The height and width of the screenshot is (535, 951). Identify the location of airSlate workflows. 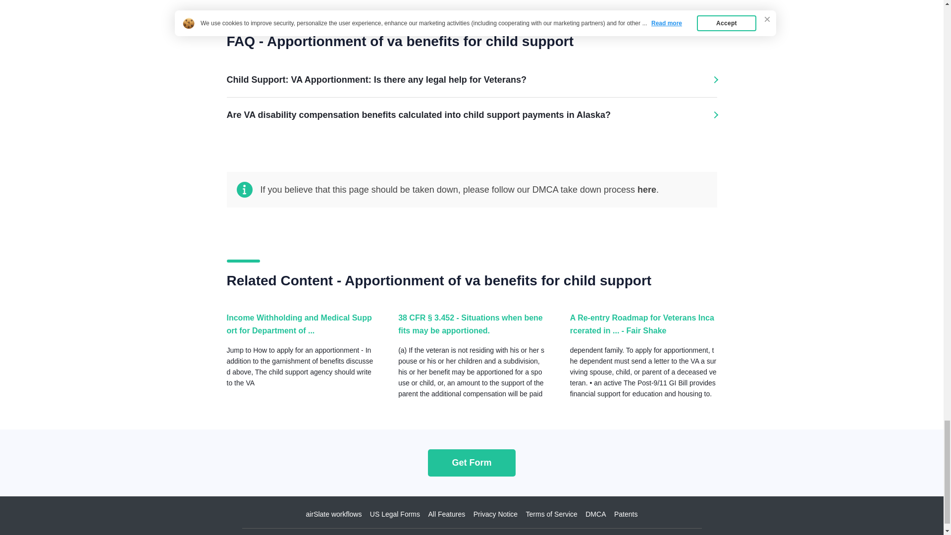
(334, 514).